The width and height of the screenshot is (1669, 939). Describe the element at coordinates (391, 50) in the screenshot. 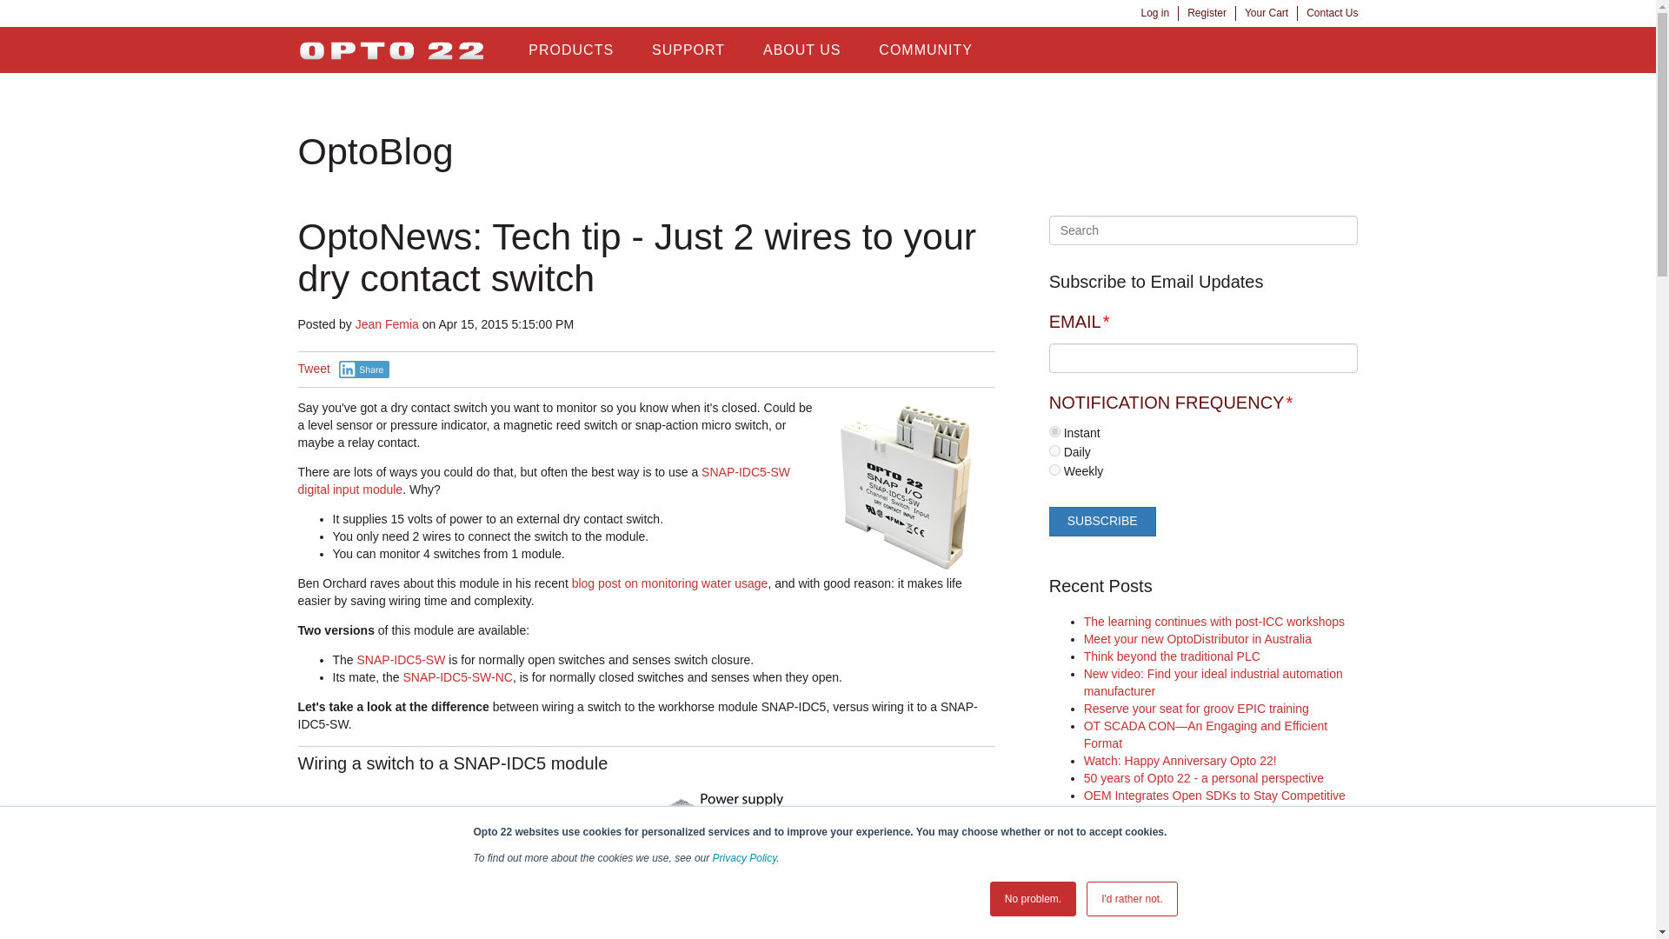

I see `Opto 22 Logo` at that location.